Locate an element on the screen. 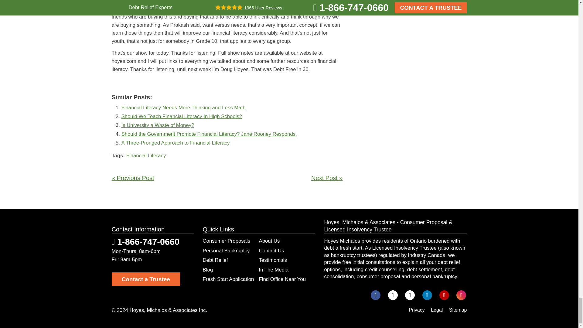  Visit our Facebook page is located at coordinates (376, 295).